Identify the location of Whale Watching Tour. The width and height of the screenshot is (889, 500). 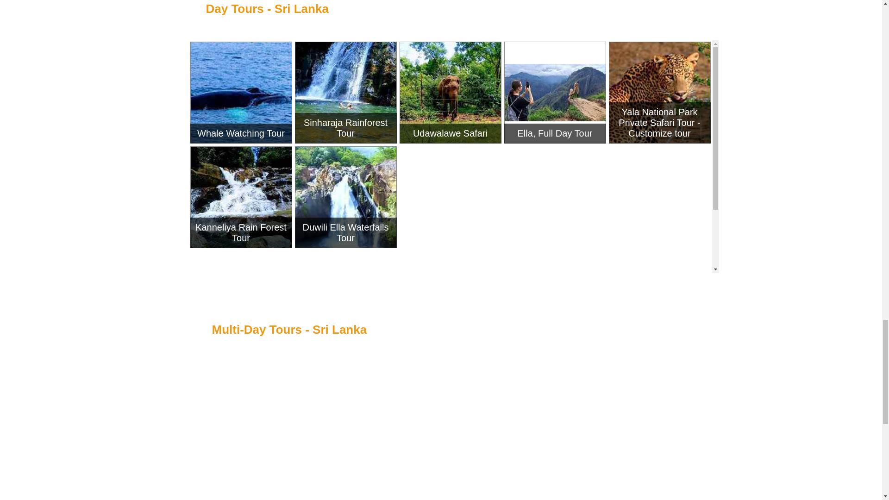
(241, 93).